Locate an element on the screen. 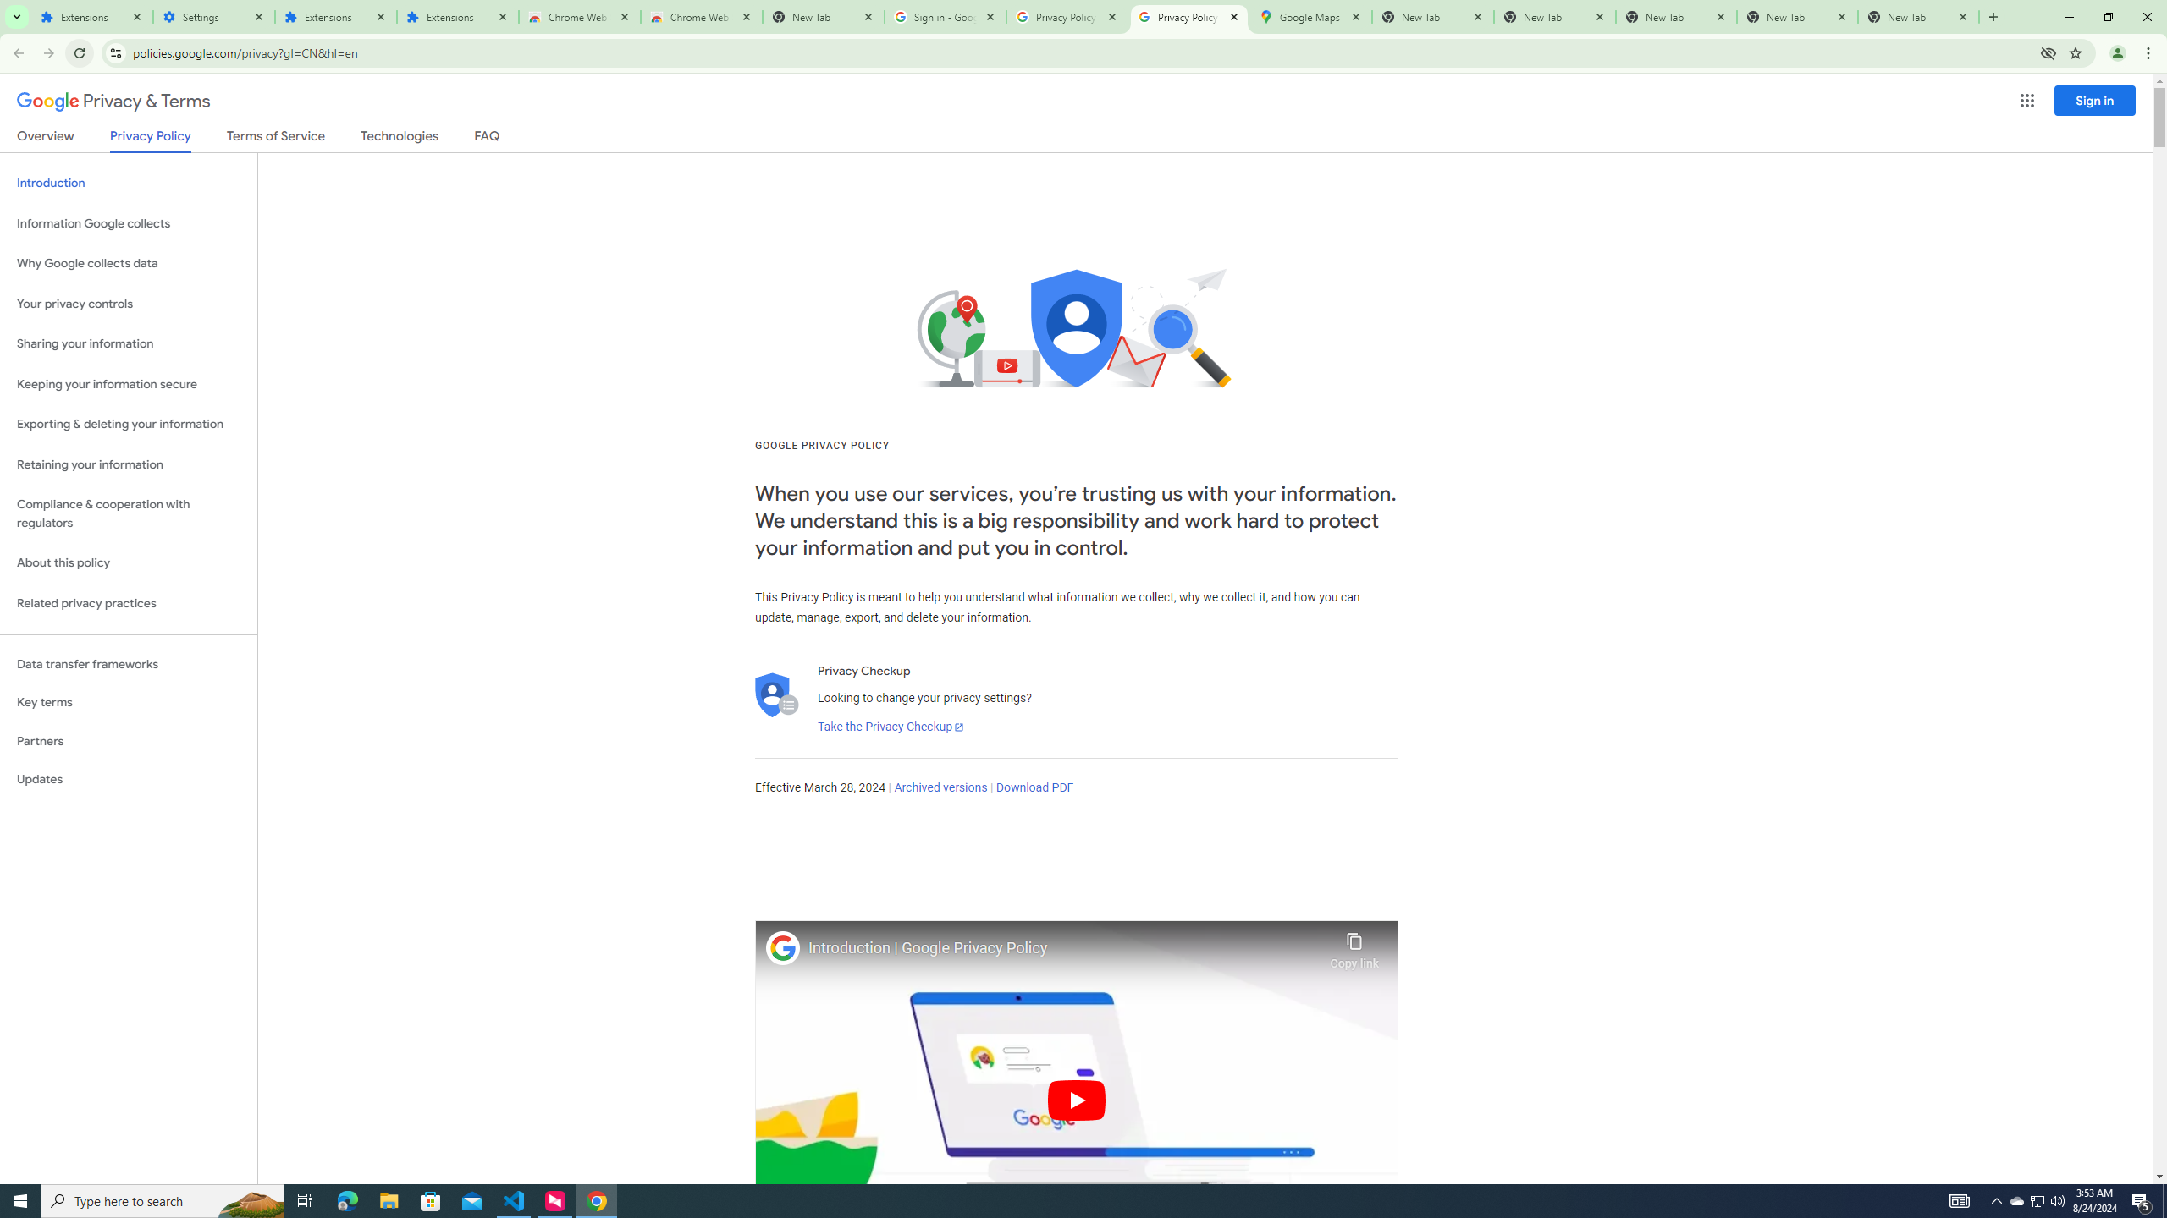 The image size is (2167, 1218). Why Google collects data is located at coordinates (129, 264).